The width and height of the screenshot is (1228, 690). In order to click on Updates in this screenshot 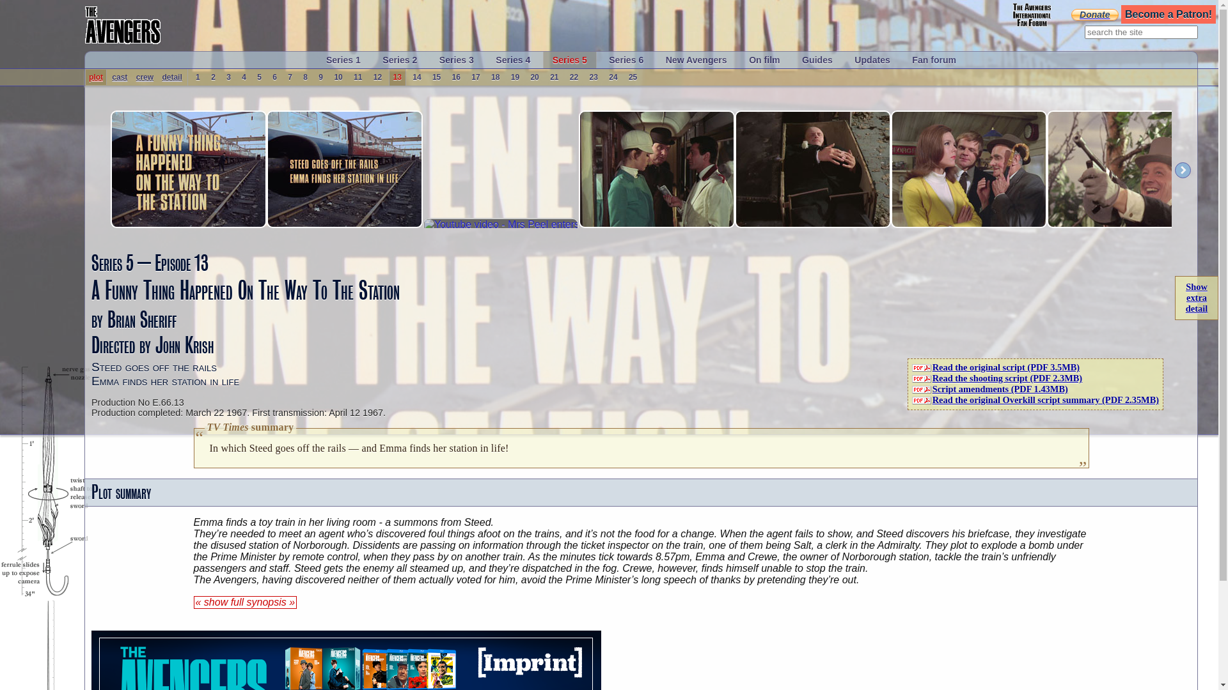, I will do `click(872, 60)`.